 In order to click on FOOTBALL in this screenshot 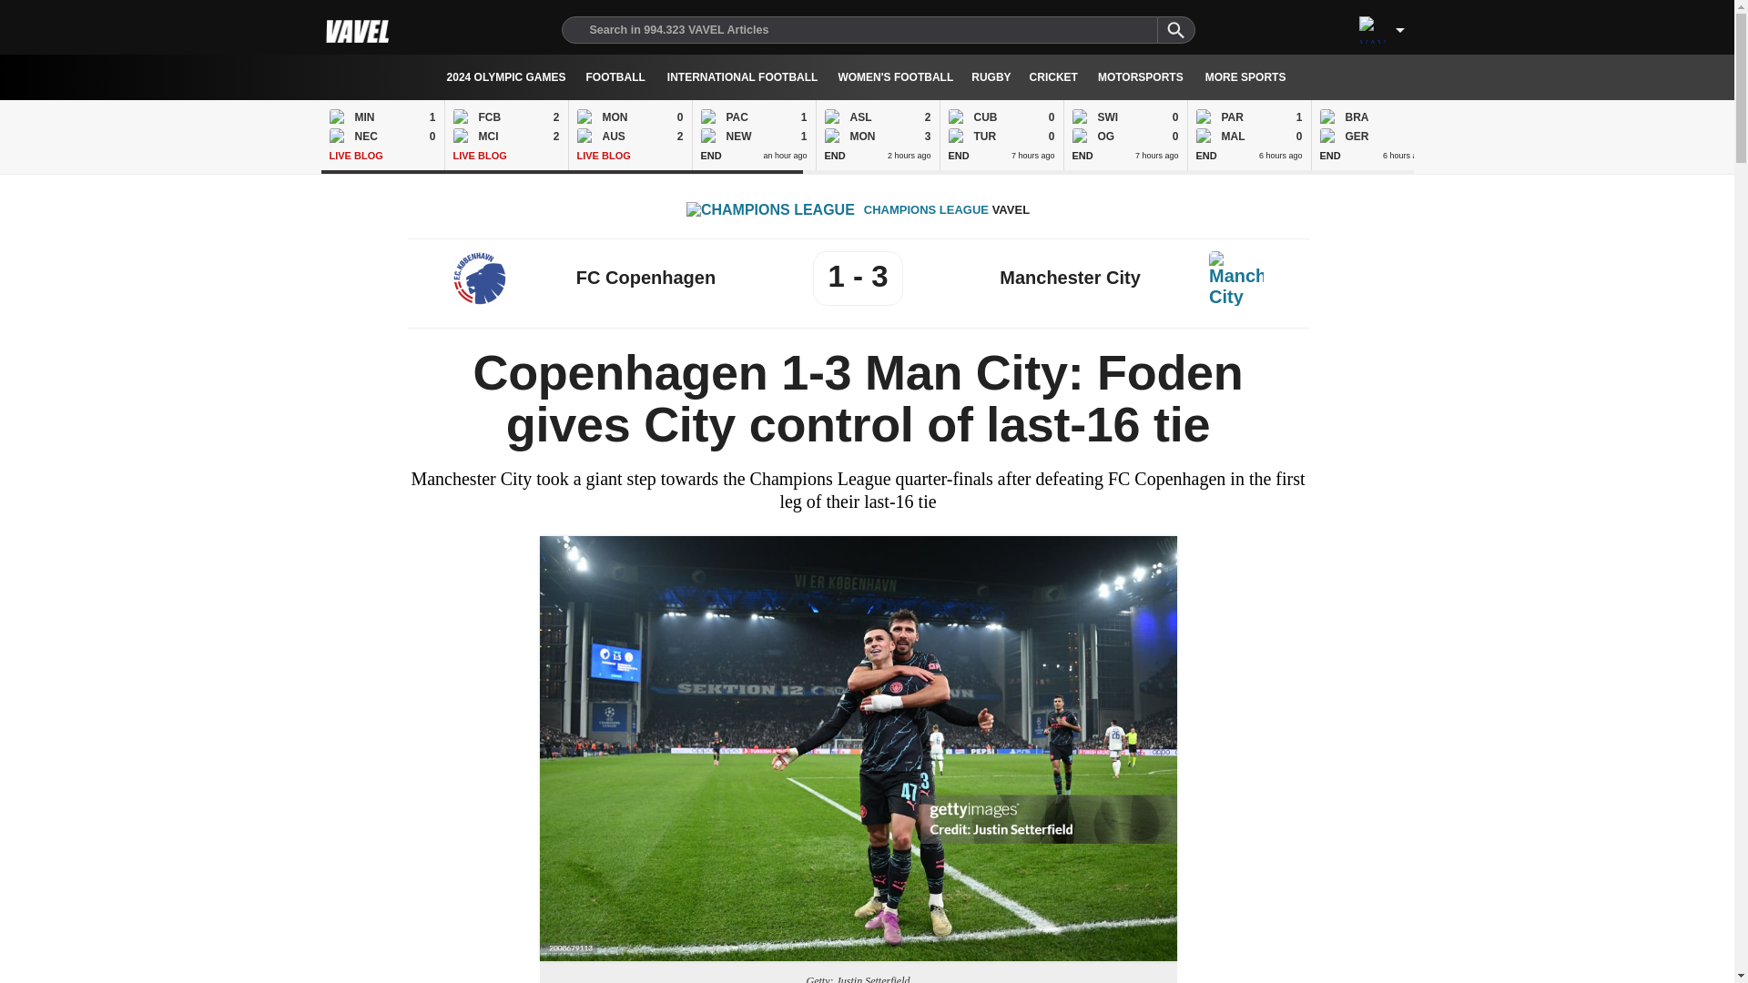, I will do `click(381, 135)`.